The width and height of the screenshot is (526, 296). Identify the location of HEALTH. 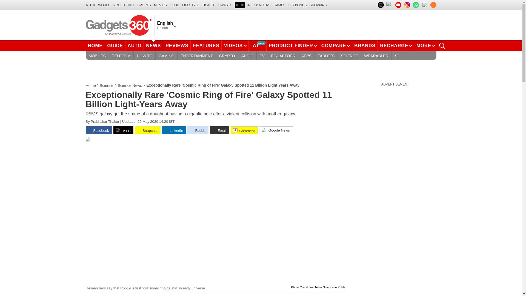
(209, 5).